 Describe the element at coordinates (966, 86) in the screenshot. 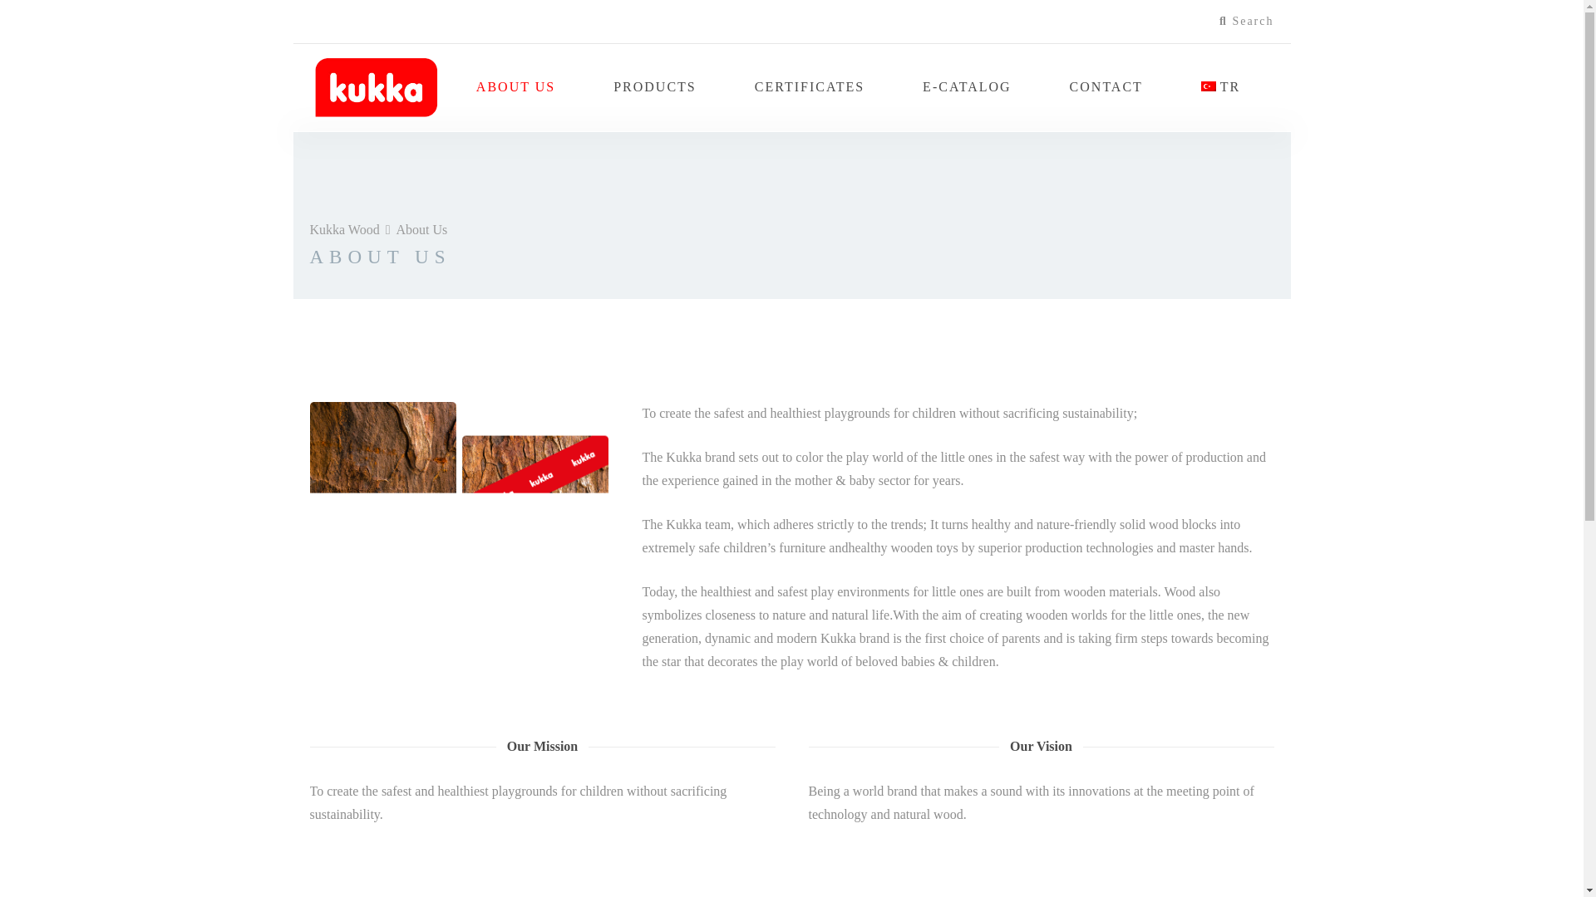

I see `E-CATALOG` at that location.